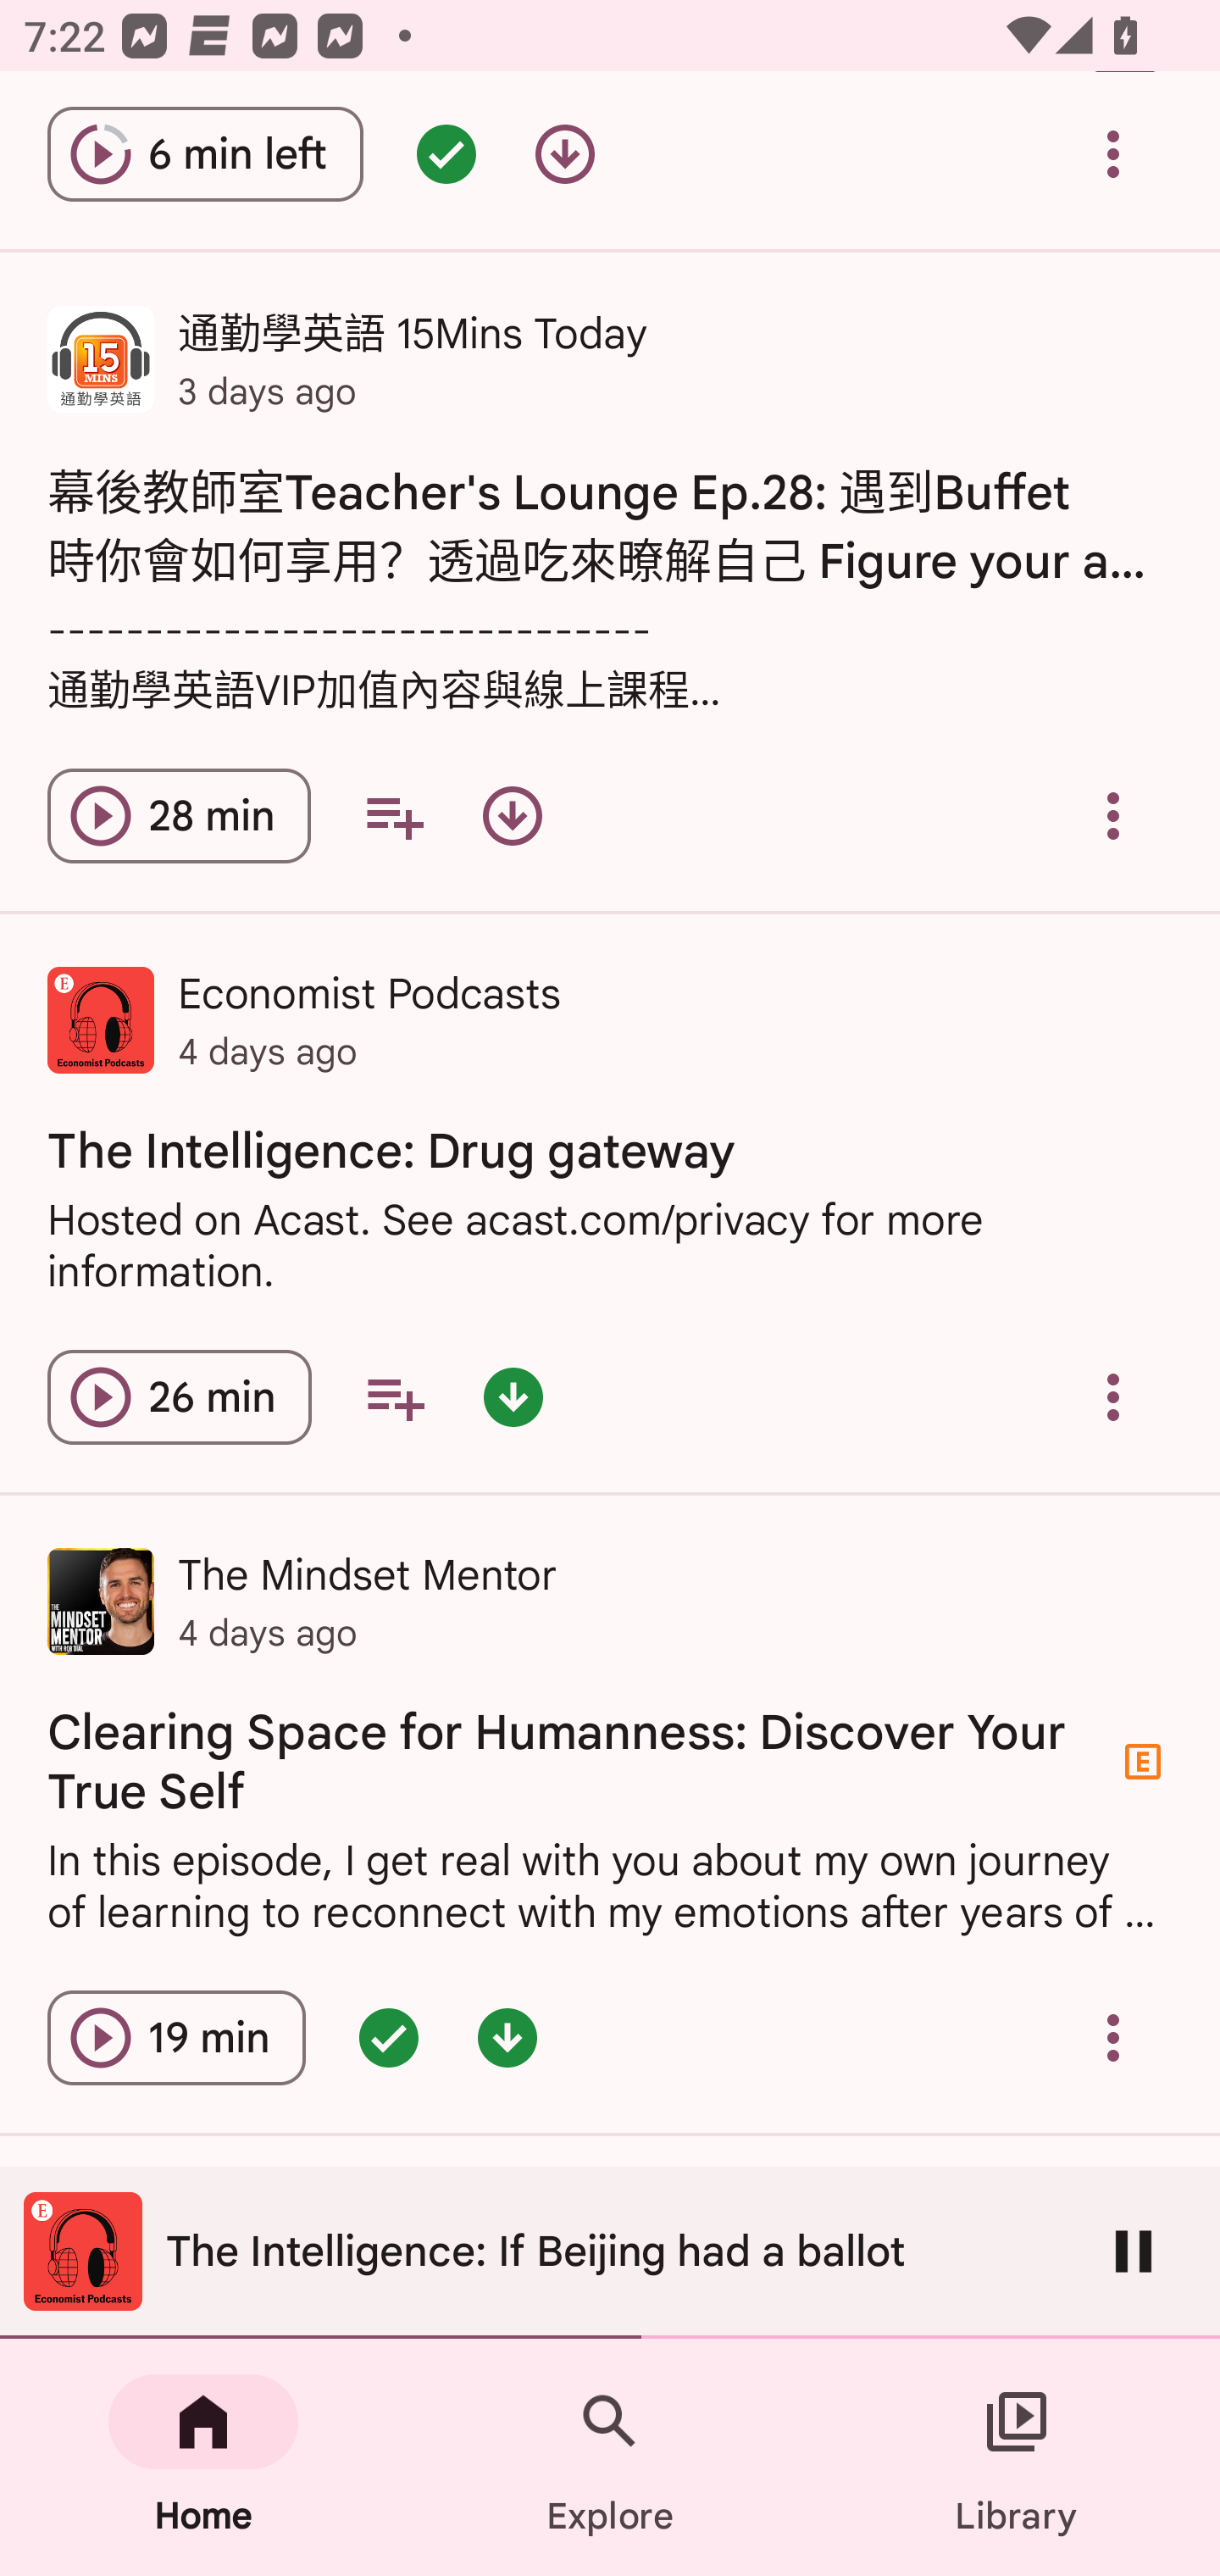 This screenshot has width=1220, height=2576. I want to click on Overflow menu, so click(1113, 815).